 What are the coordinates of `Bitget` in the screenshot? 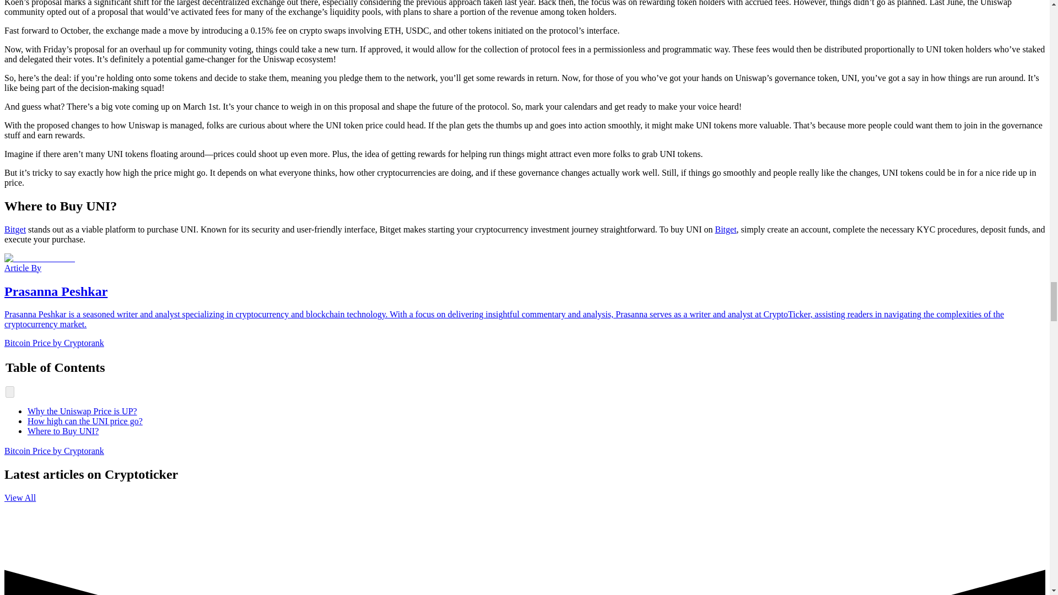 It's located at (725, 229).